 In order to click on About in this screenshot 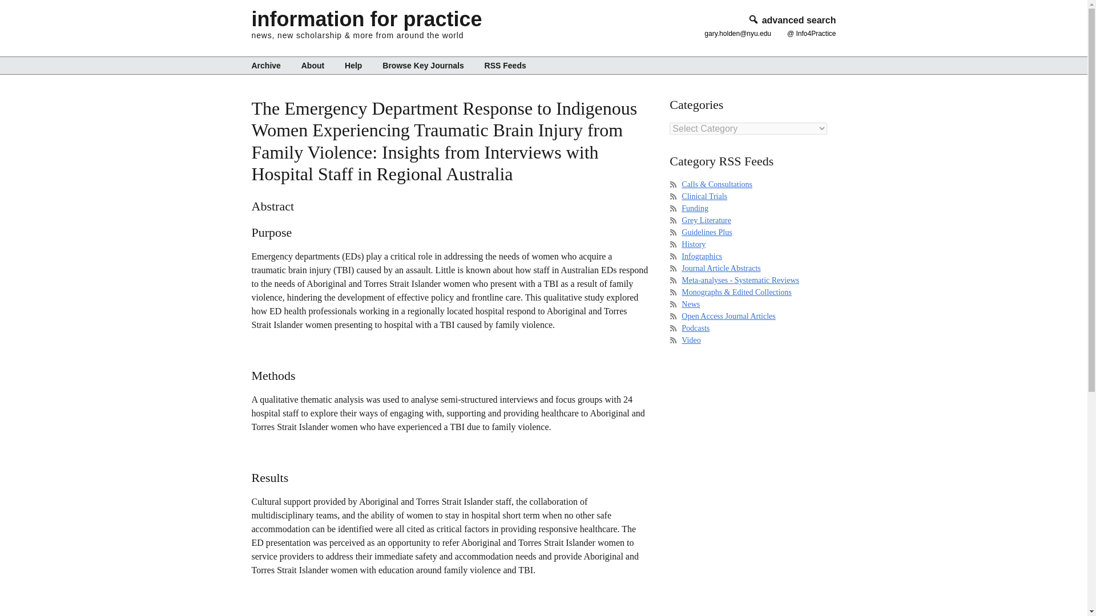, I will do `click(313, 65)`.